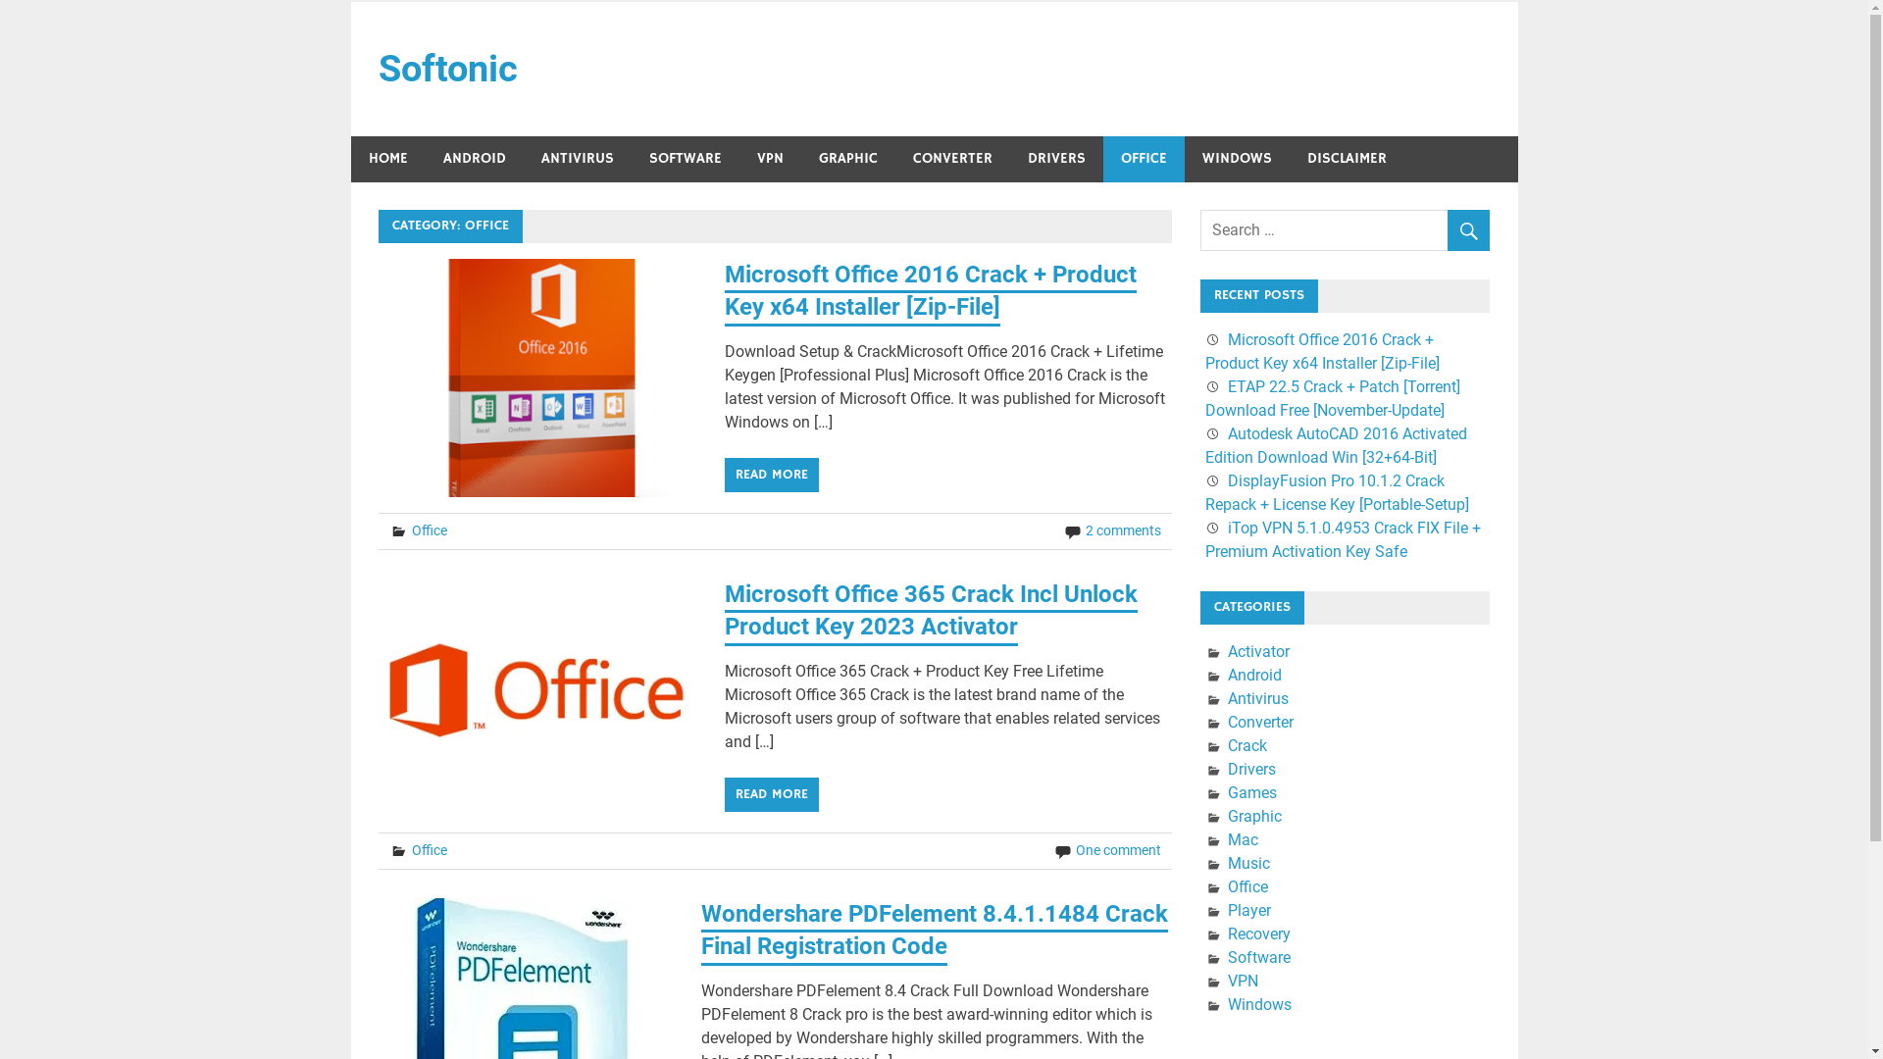 The image size is (1883, 1059). I want to click on READ MORE, so click(772, 794).